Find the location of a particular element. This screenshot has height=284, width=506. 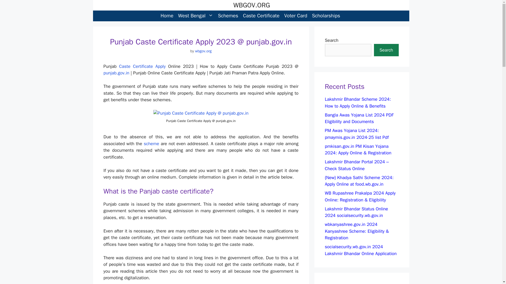

View all posts by wbgov.org is located at coordinates (203, 51).